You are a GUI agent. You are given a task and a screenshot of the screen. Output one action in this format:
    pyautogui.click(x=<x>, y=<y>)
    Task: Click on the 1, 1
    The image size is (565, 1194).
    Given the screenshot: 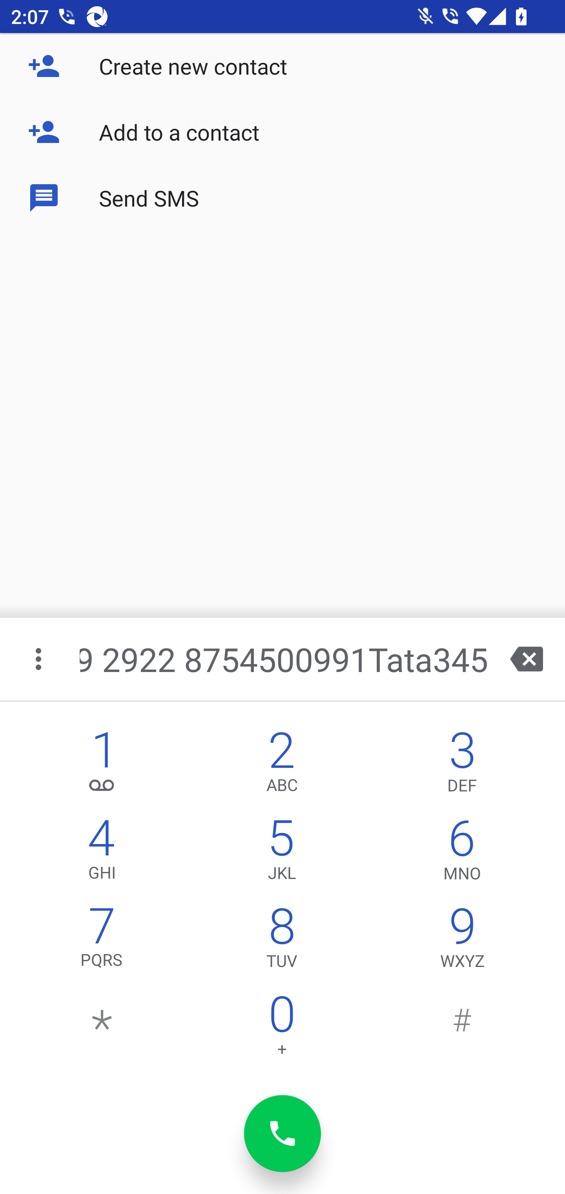 What is the action you would take?
    pyautogui.click(x=102, y=765)
    